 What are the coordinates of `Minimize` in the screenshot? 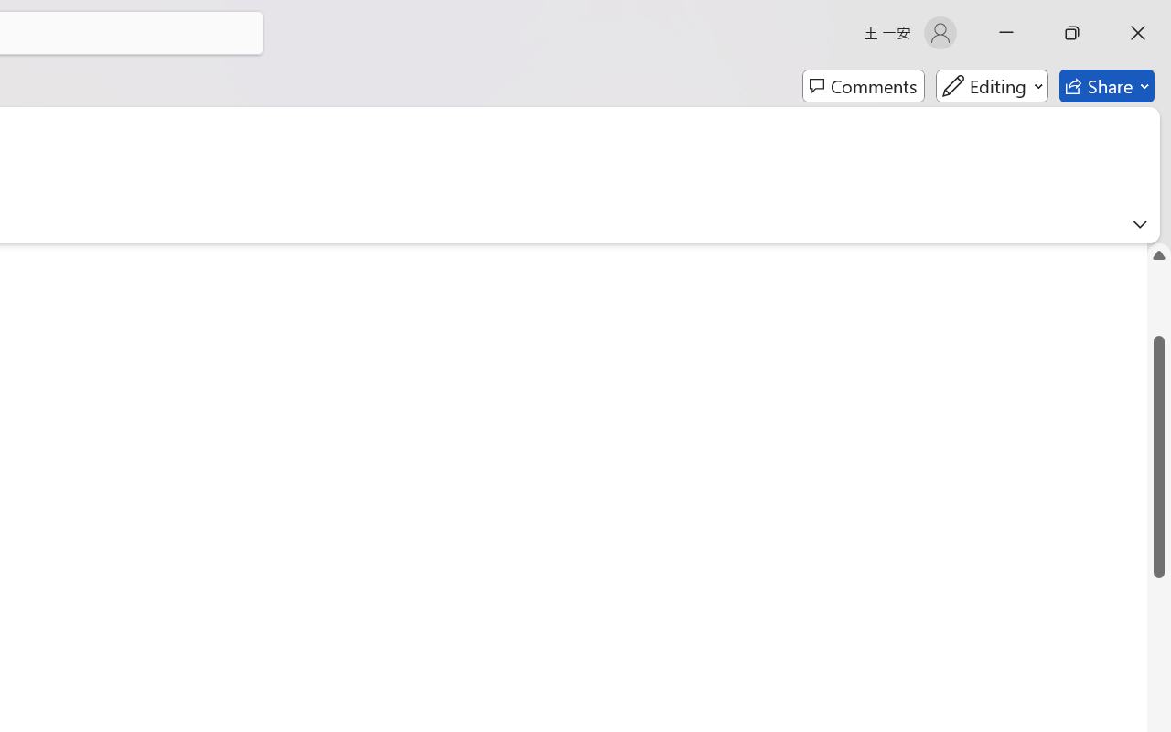 It's located at (1006, 33).